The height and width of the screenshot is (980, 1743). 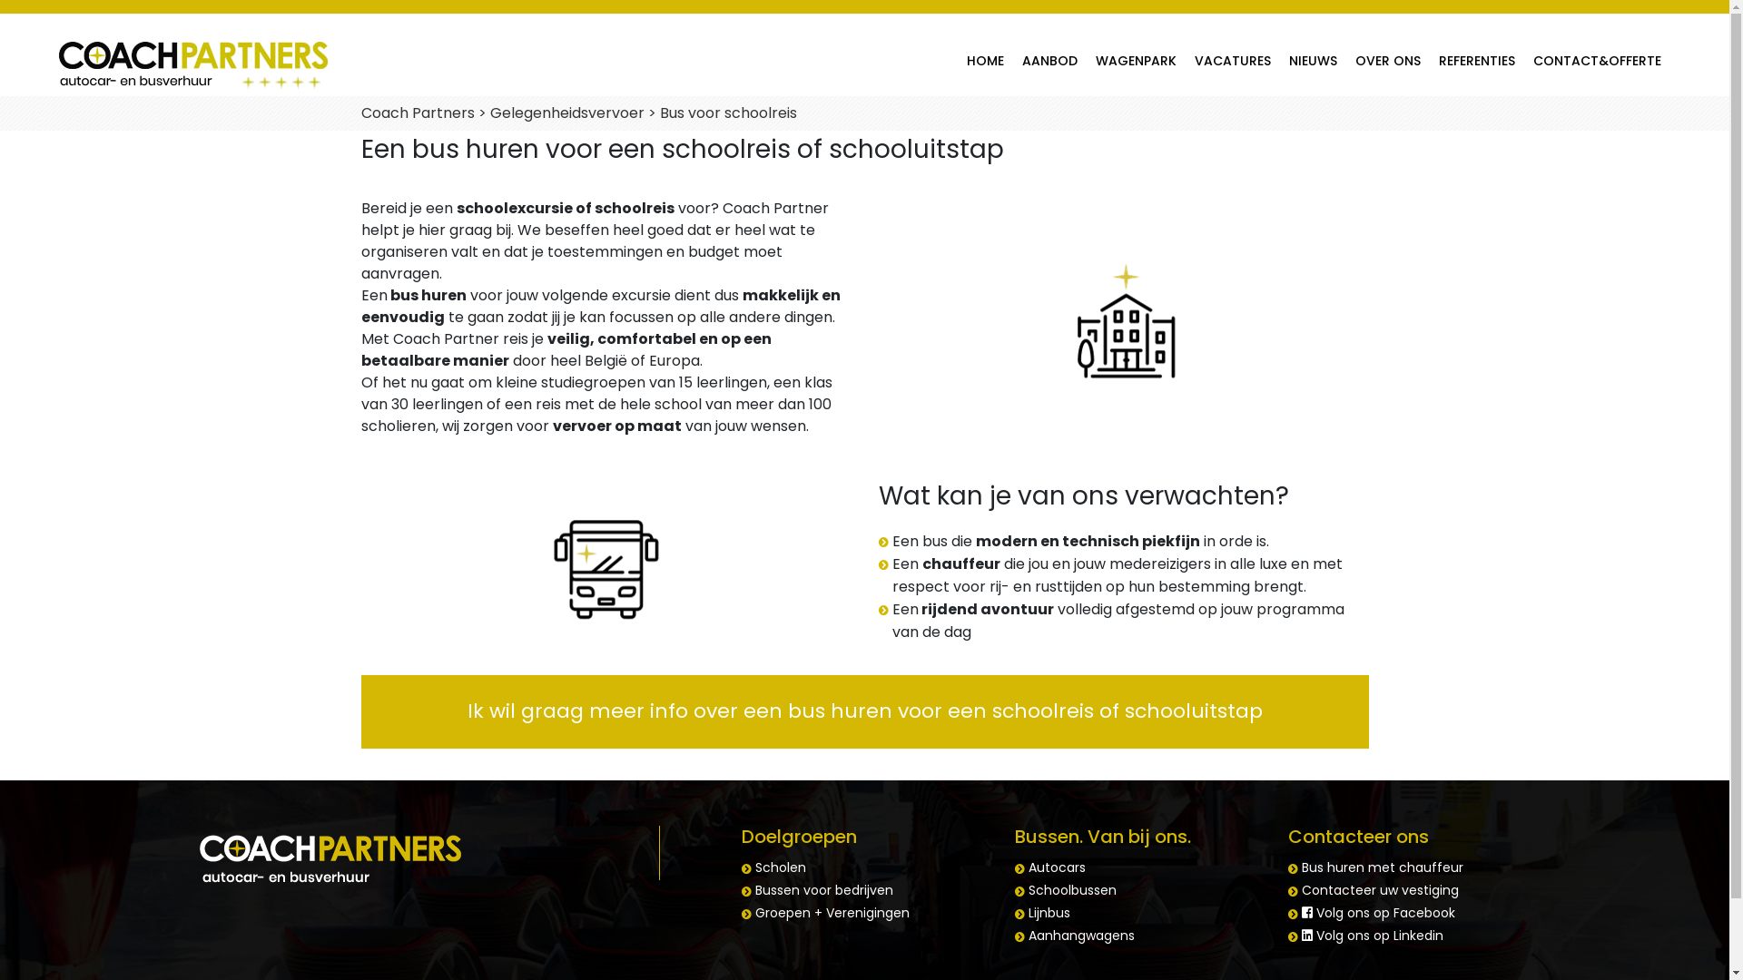 I want to click on Volg ons op Linkedin, so click(x=1373, y=936).